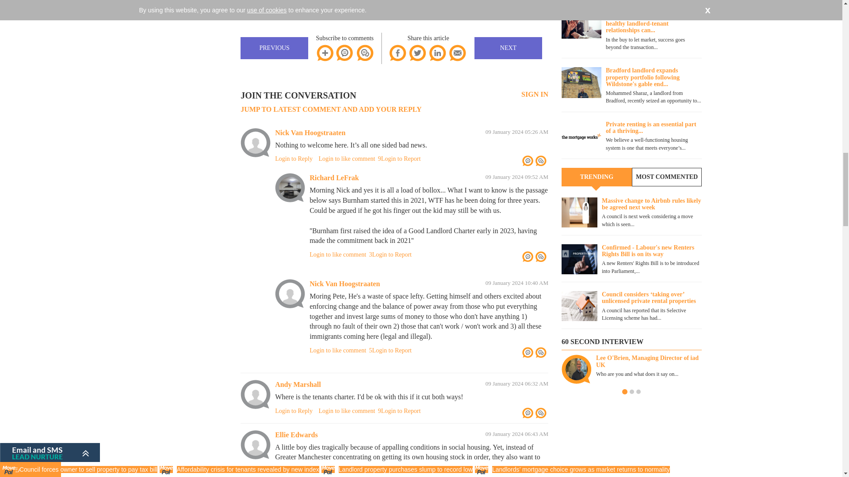  I want to click on Linkedin, so click(437, 53).